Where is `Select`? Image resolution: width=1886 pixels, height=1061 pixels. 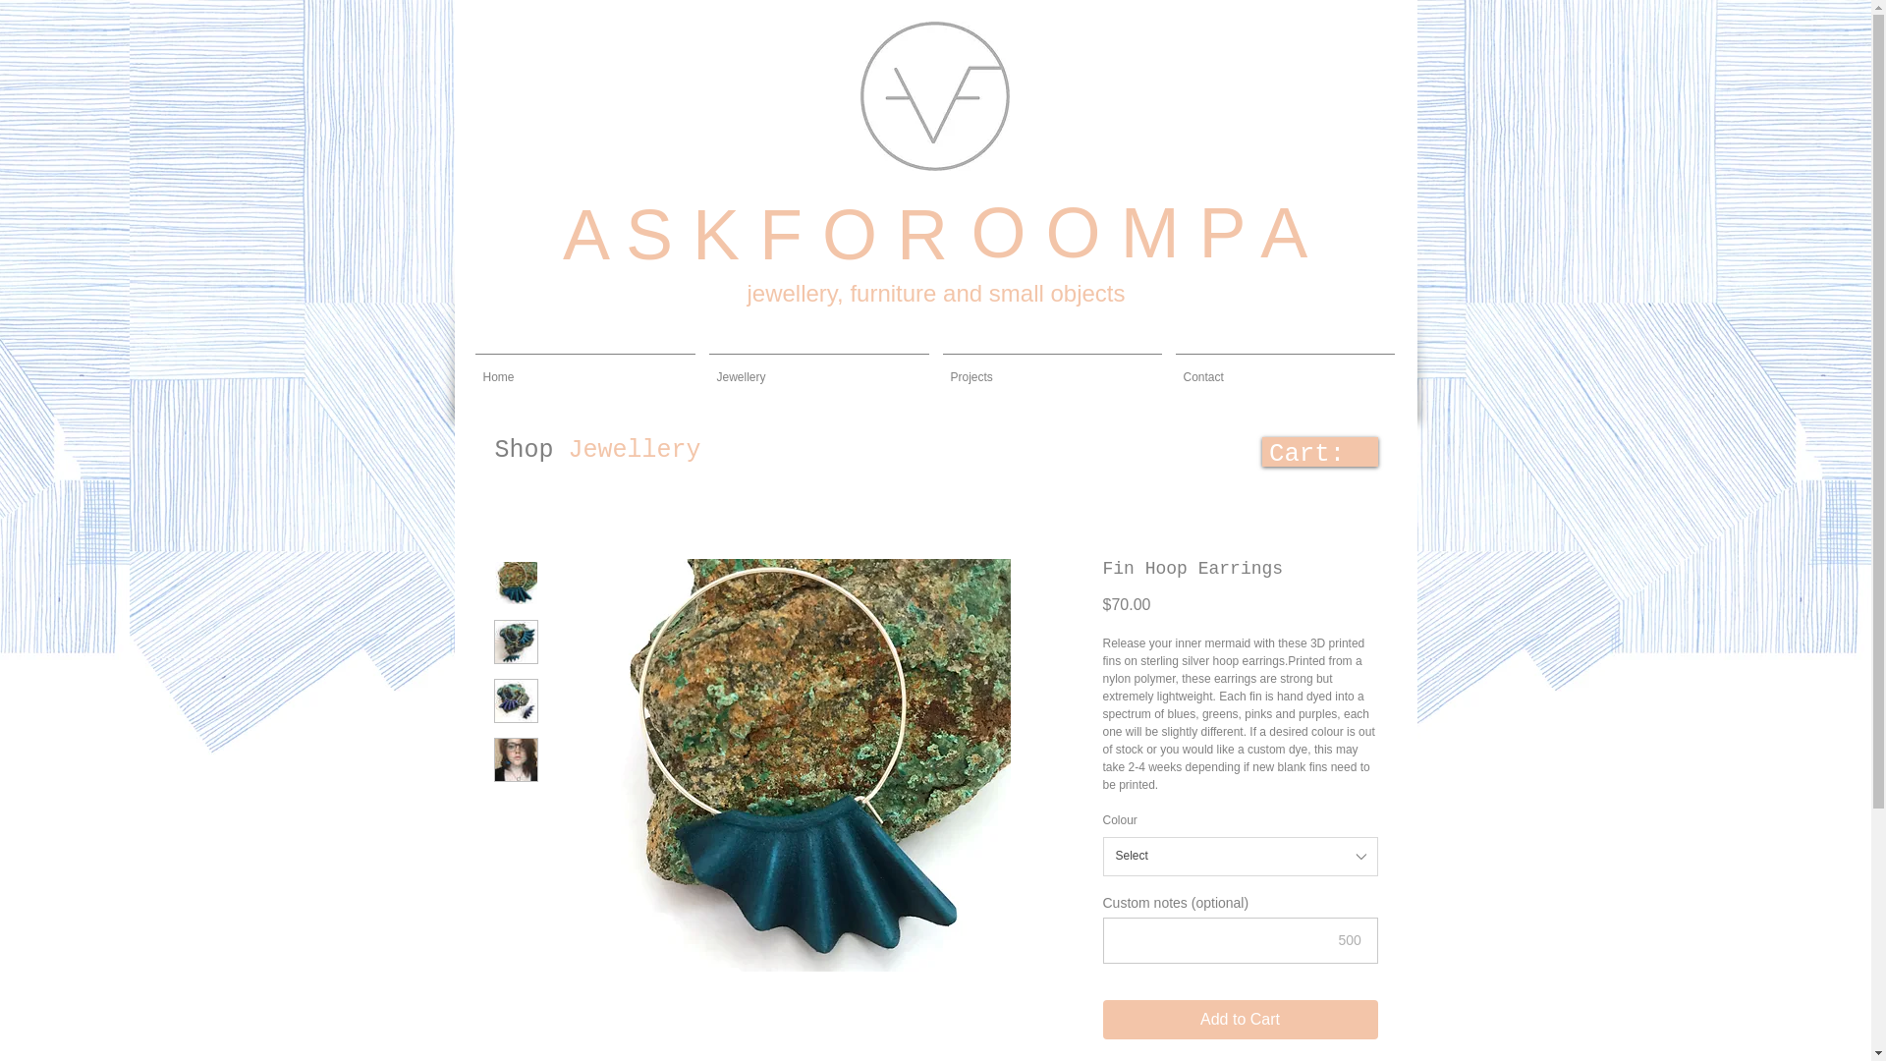
Select is located at coordinates (1239, 857).